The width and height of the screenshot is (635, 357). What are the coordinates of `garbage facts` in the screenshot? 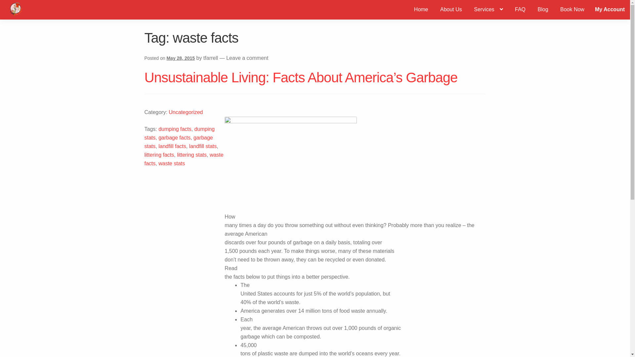 It's located at (175, 138).